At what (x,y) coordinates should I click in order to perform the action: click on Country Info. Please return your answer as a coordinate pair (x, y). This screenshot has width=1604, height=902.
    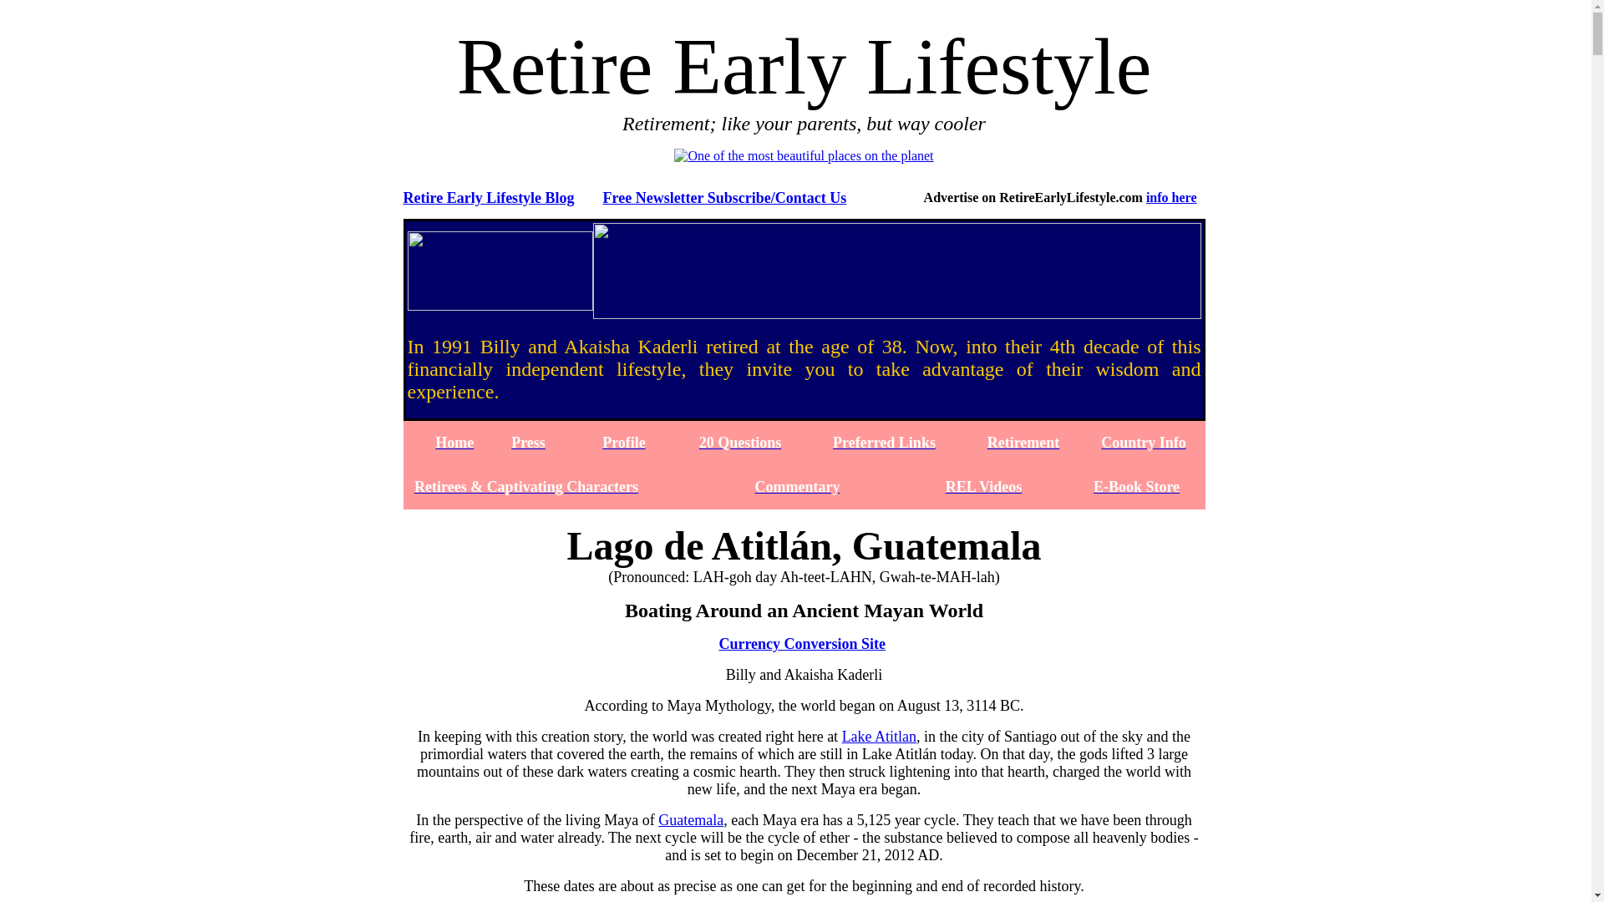
    Looking at the image, I should click on (1143, 443).